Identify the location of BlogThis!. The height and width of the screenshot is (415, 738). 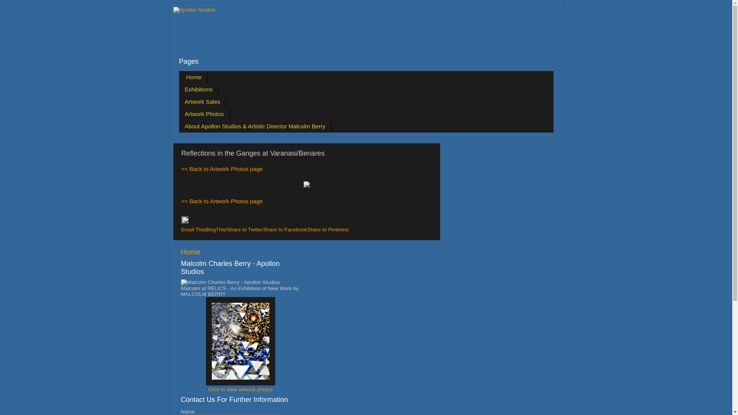
(216, 230).